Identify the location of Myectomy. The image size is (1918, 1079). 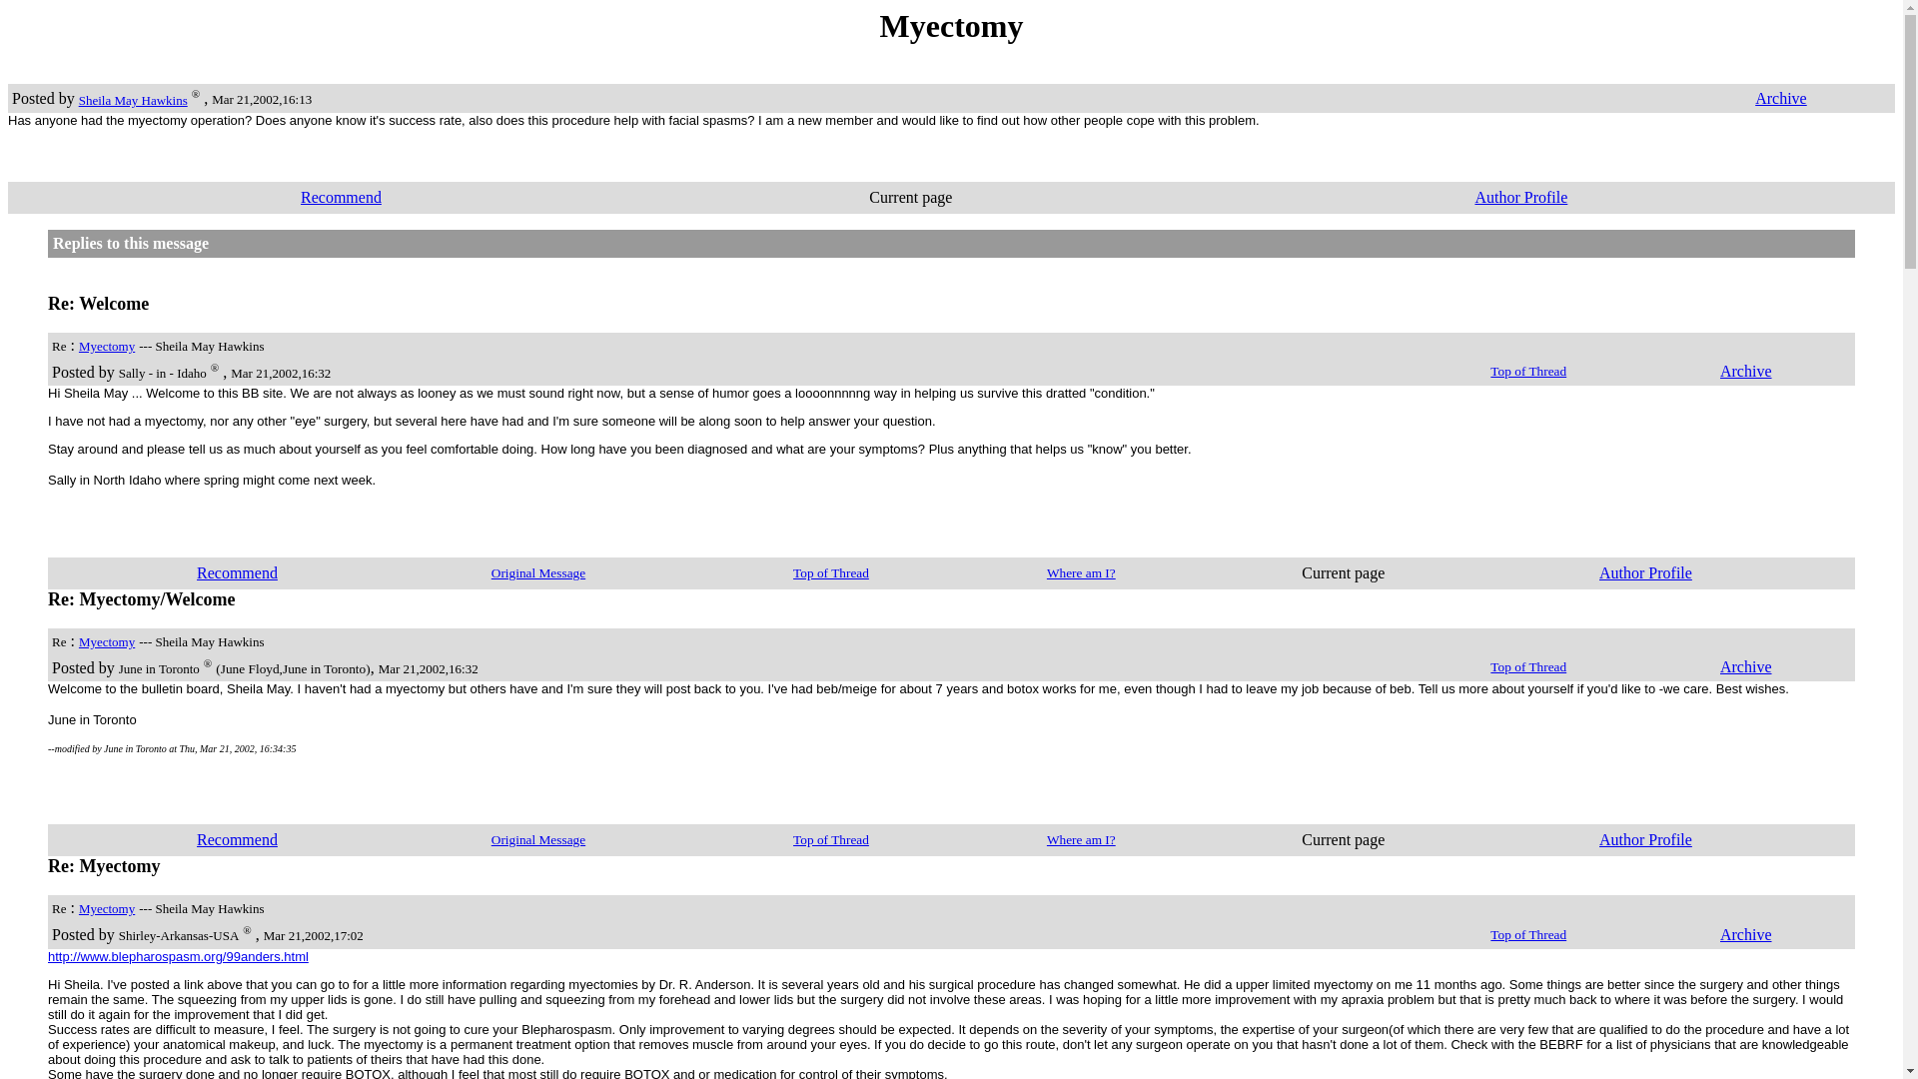
(952, 26).